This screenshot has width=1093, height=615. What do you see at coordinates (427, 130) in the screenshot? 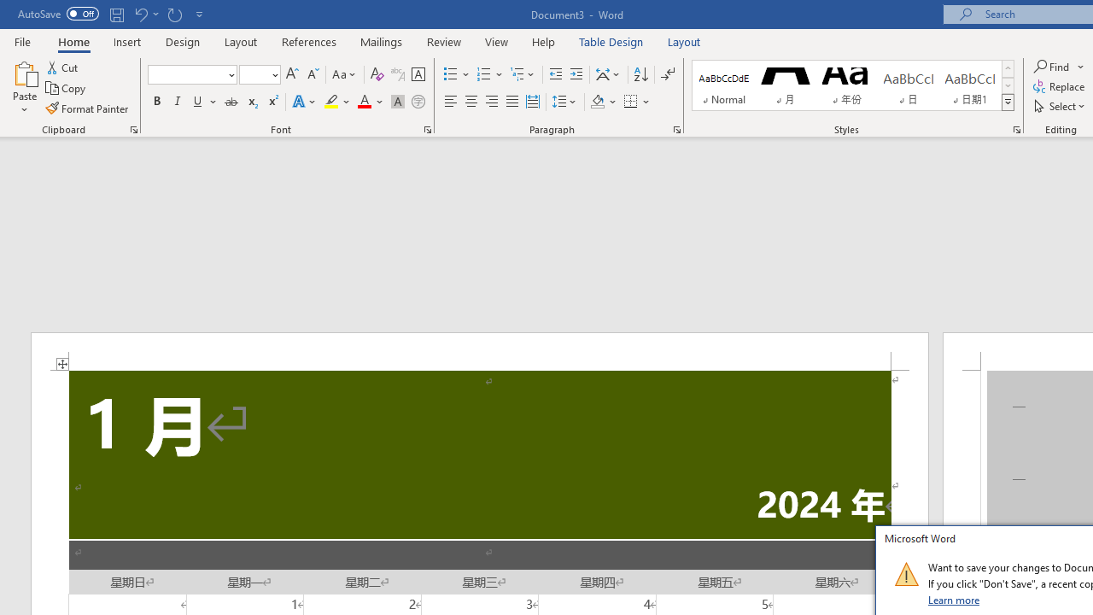
I see `Font...` at bounding box center [427, 130].